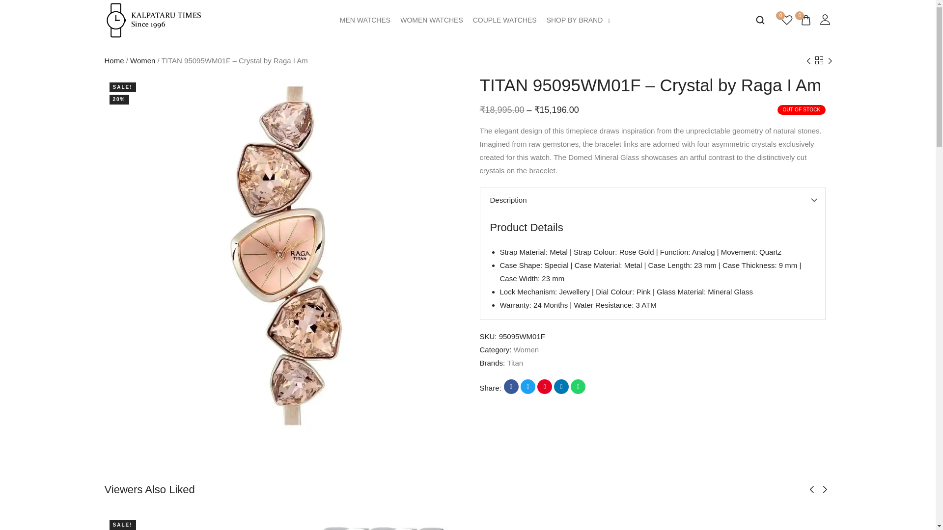 The width and height of the screenshot is (943, 530). I want to click on titan, so click(515, 363).